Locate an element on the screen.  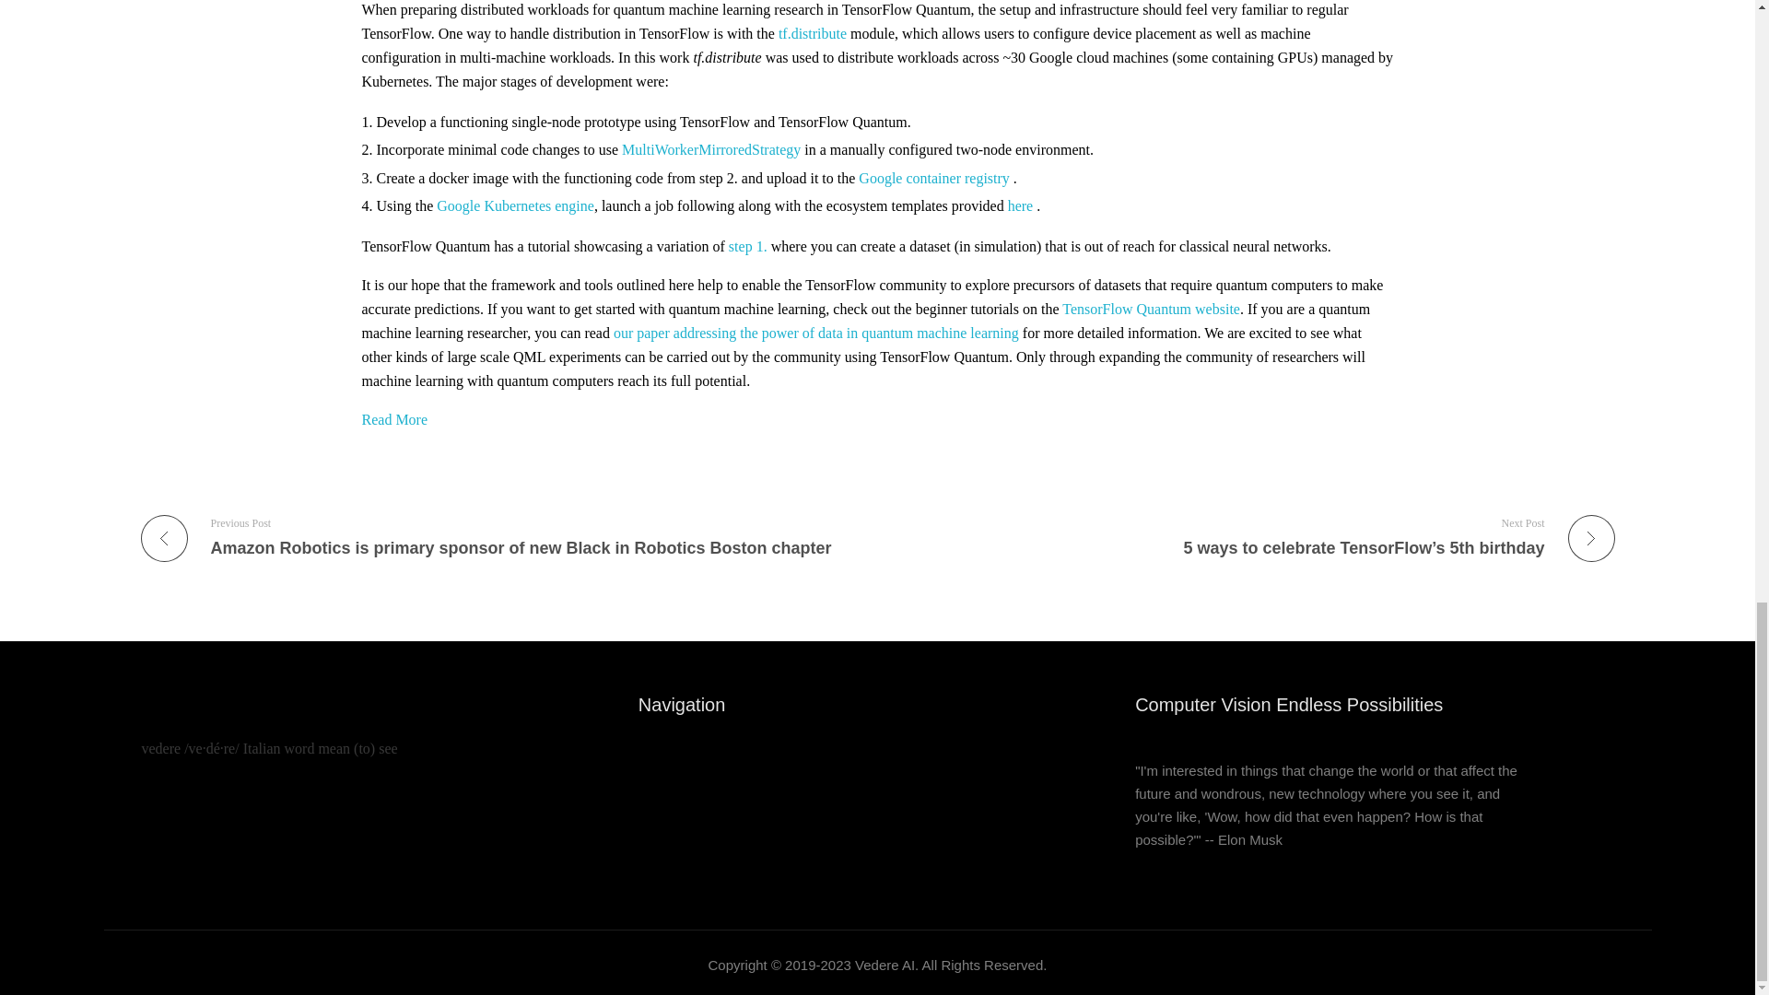
TensorFlow Quantum website is located at coordinates (1151, 310).